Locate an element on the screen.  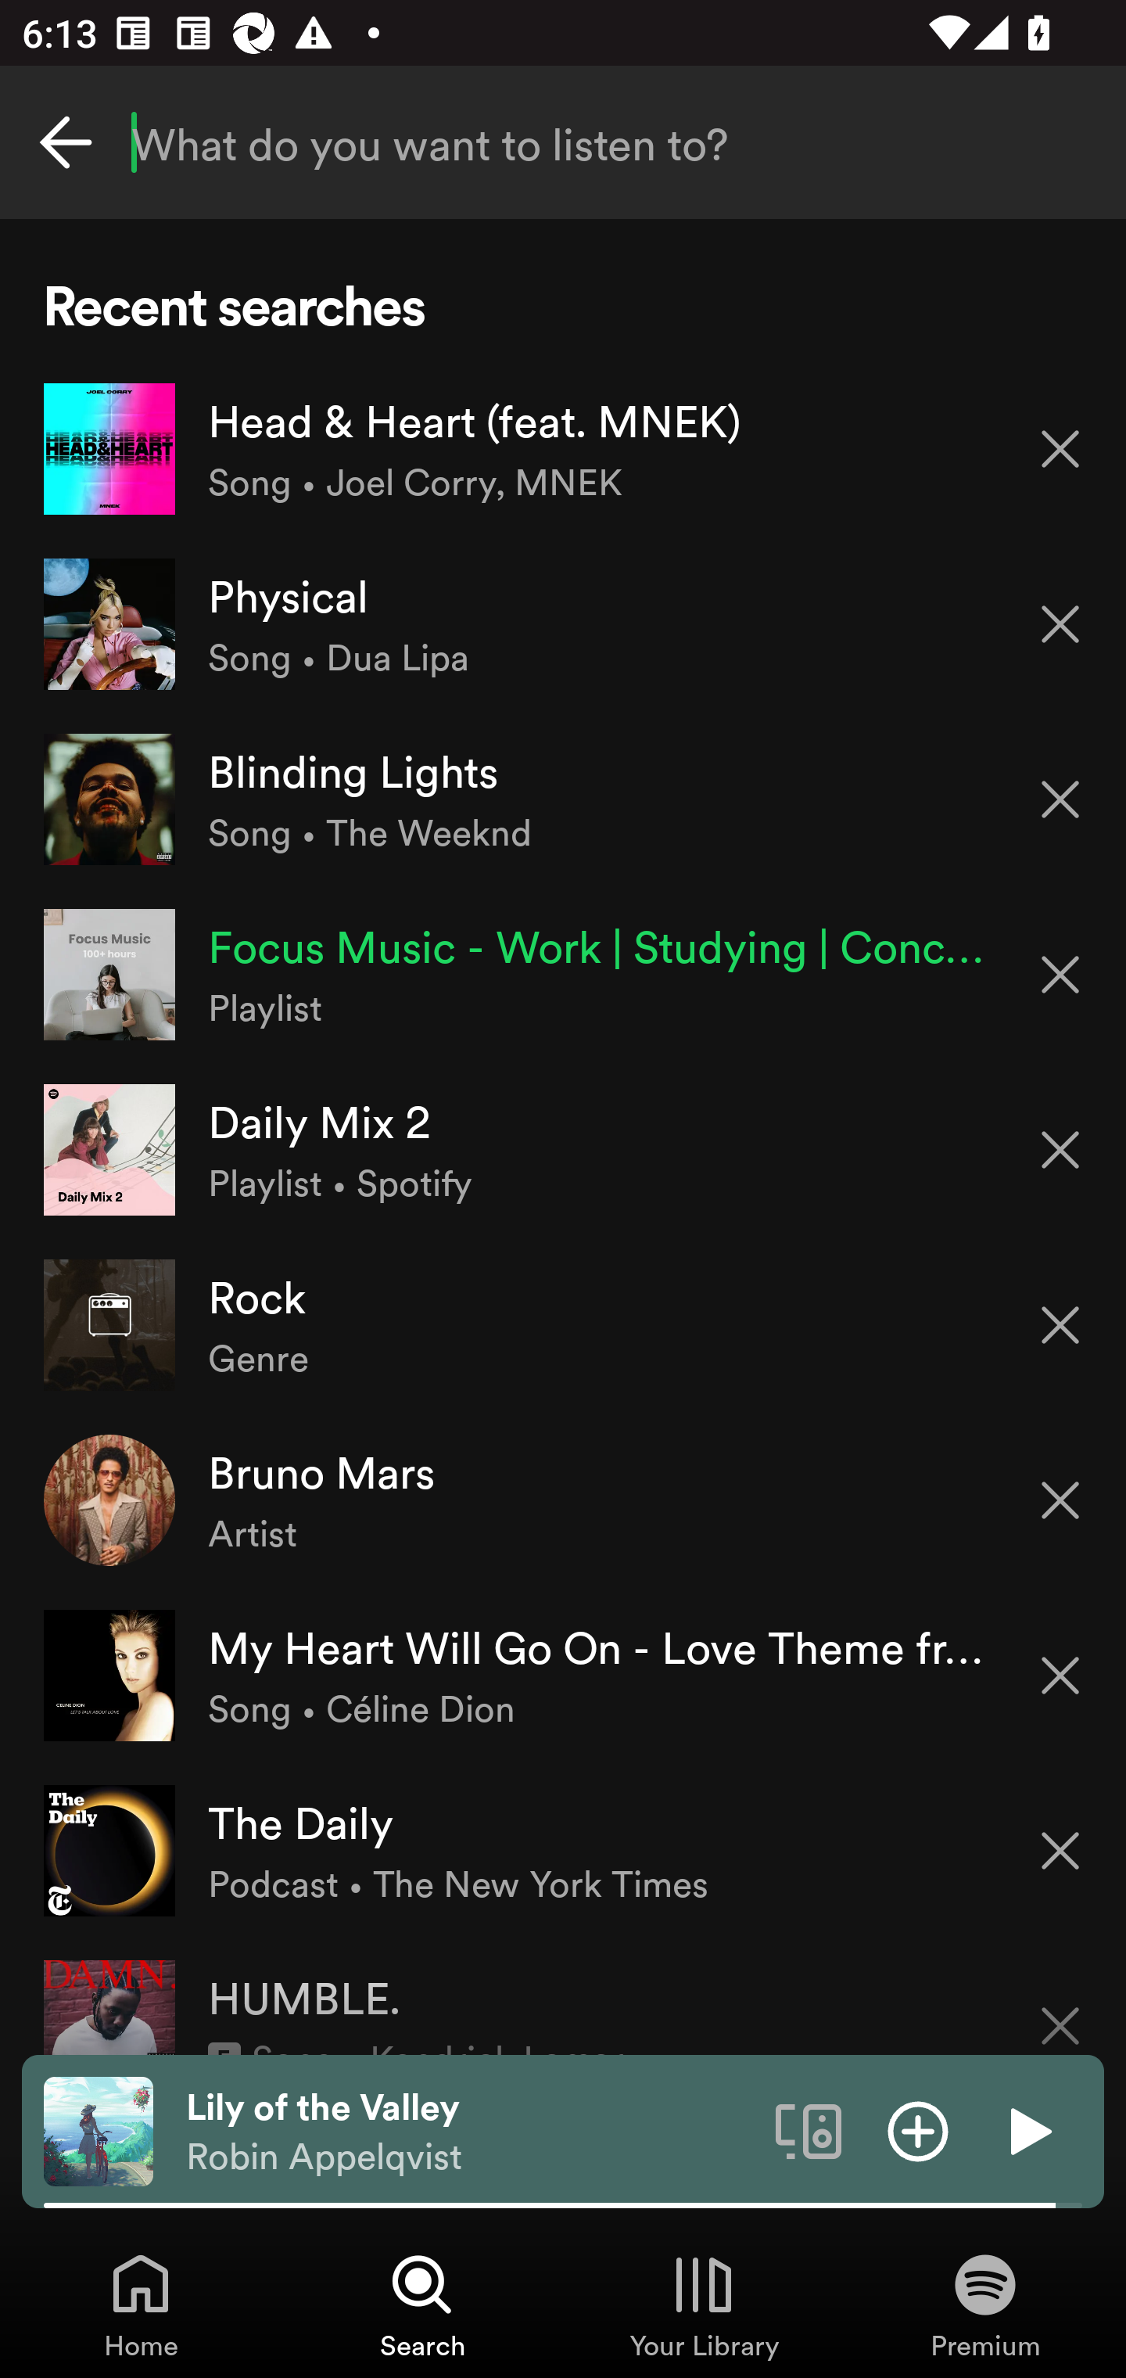
Daily Mix 2 Playlist • Spotify Remove is located at coordinates (563, 1149).